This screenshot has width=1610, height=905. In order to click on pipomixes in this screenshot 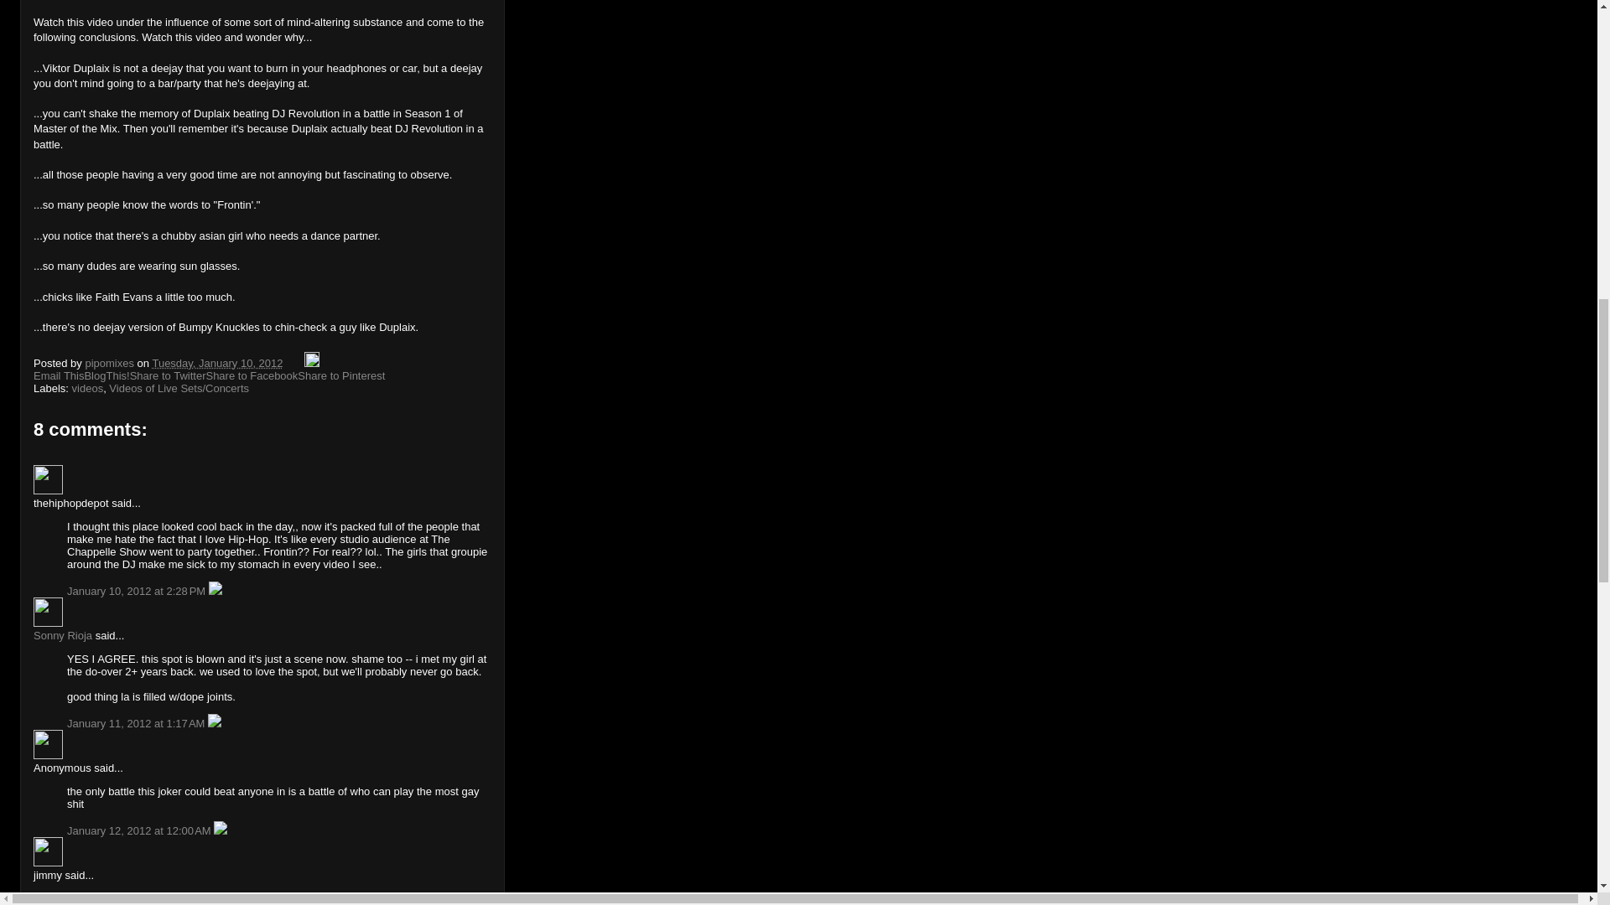, I will do `click(111, 362)`.